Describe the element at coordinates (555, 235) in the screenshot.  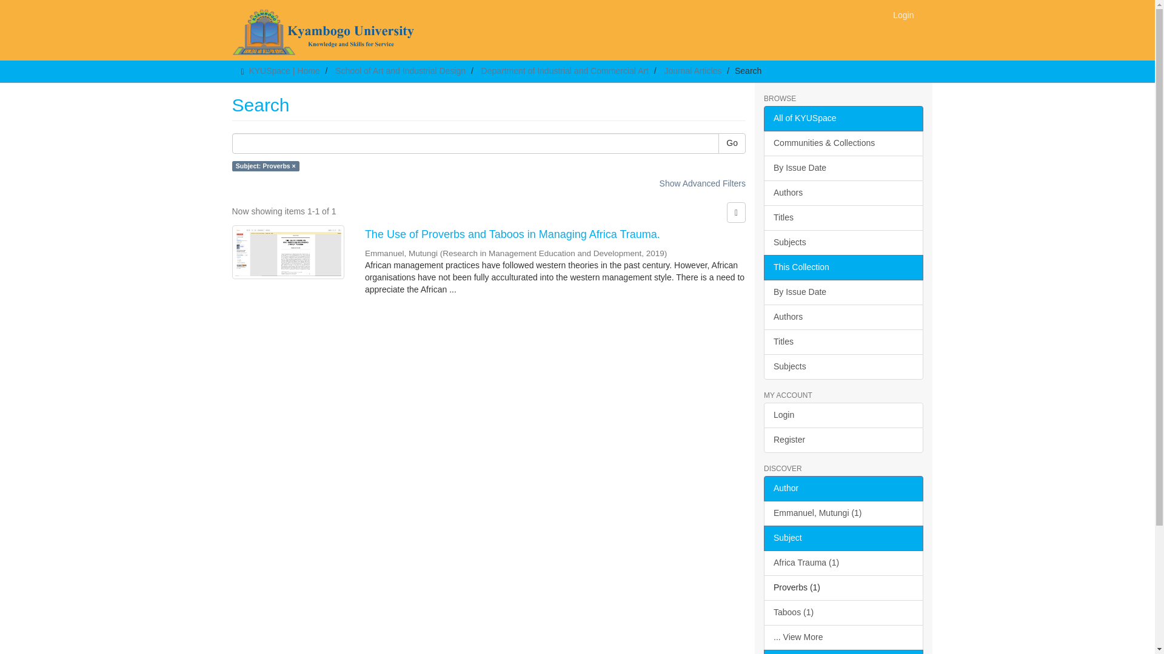
I see `The Use of Proverbs and Taboos in Managing Africa Trauma. ` at that location.